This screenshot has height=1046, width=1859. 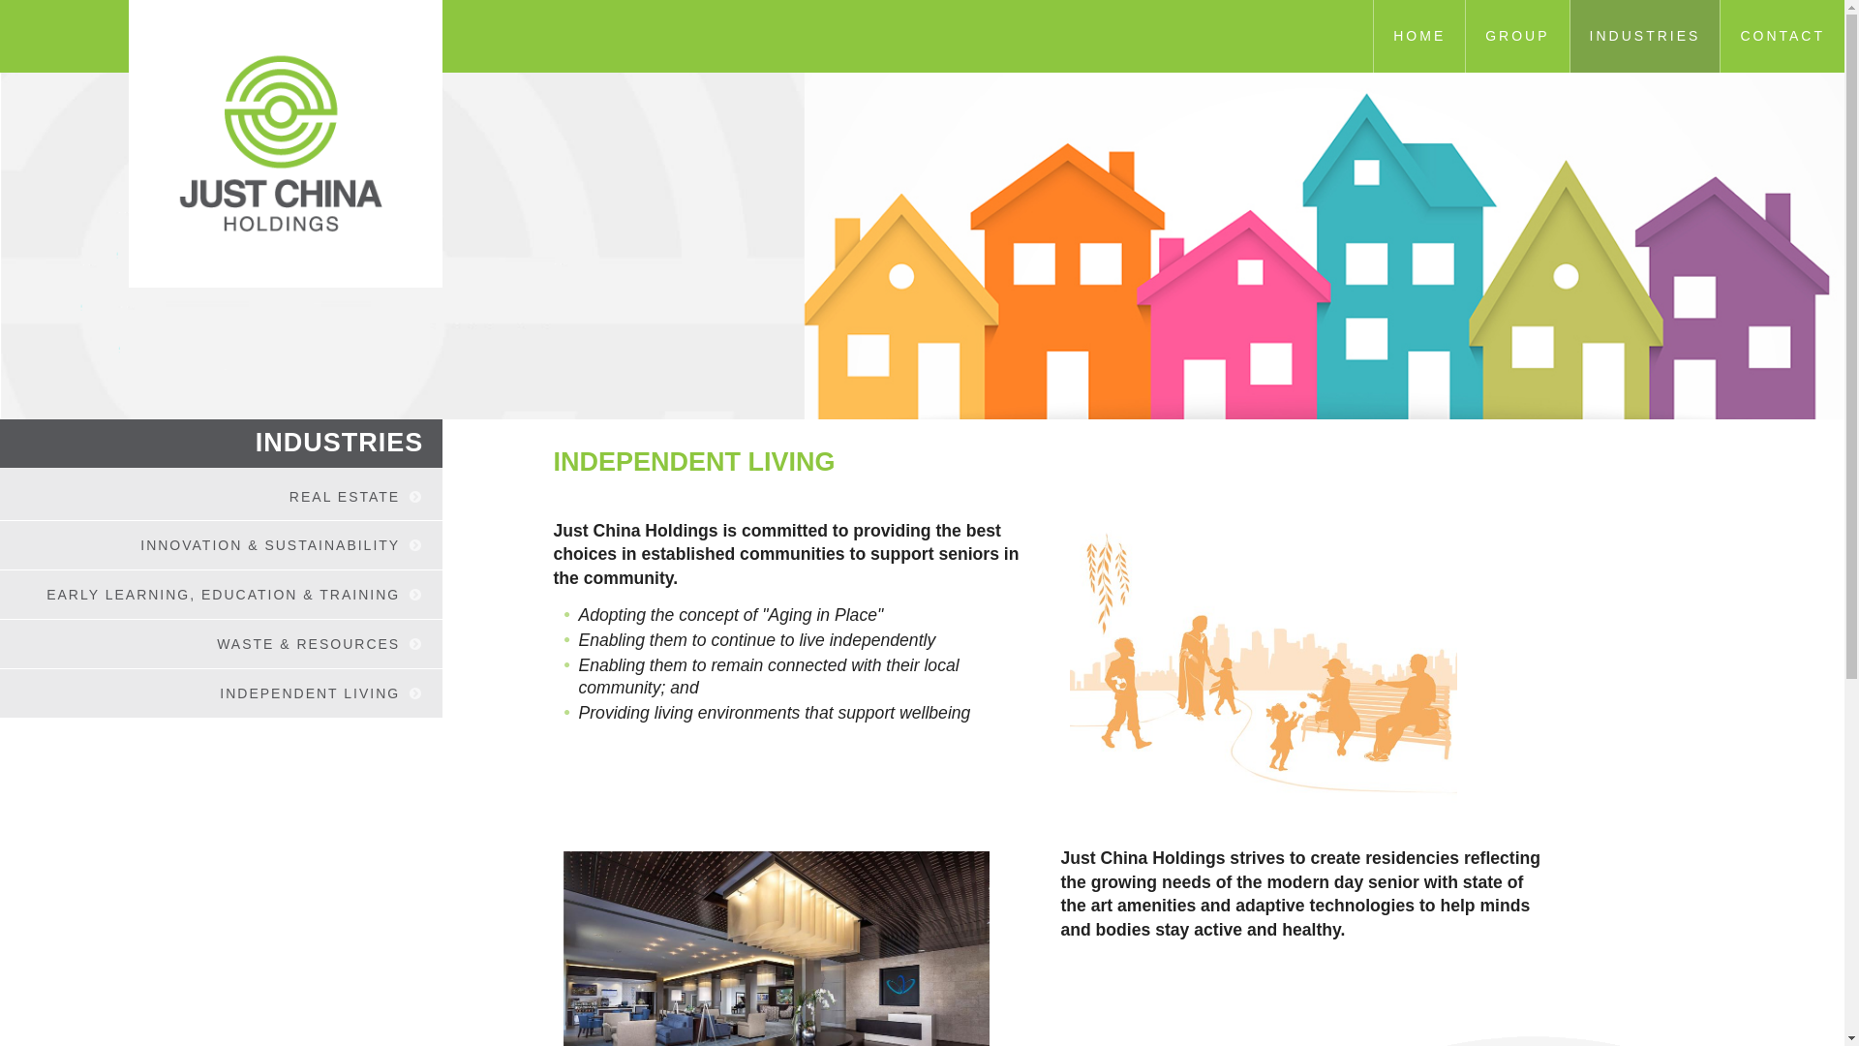 What do you see at coordinates (1516, 37) in the screenshot?
I see `GROUP` at bounding box center [1516, 37].